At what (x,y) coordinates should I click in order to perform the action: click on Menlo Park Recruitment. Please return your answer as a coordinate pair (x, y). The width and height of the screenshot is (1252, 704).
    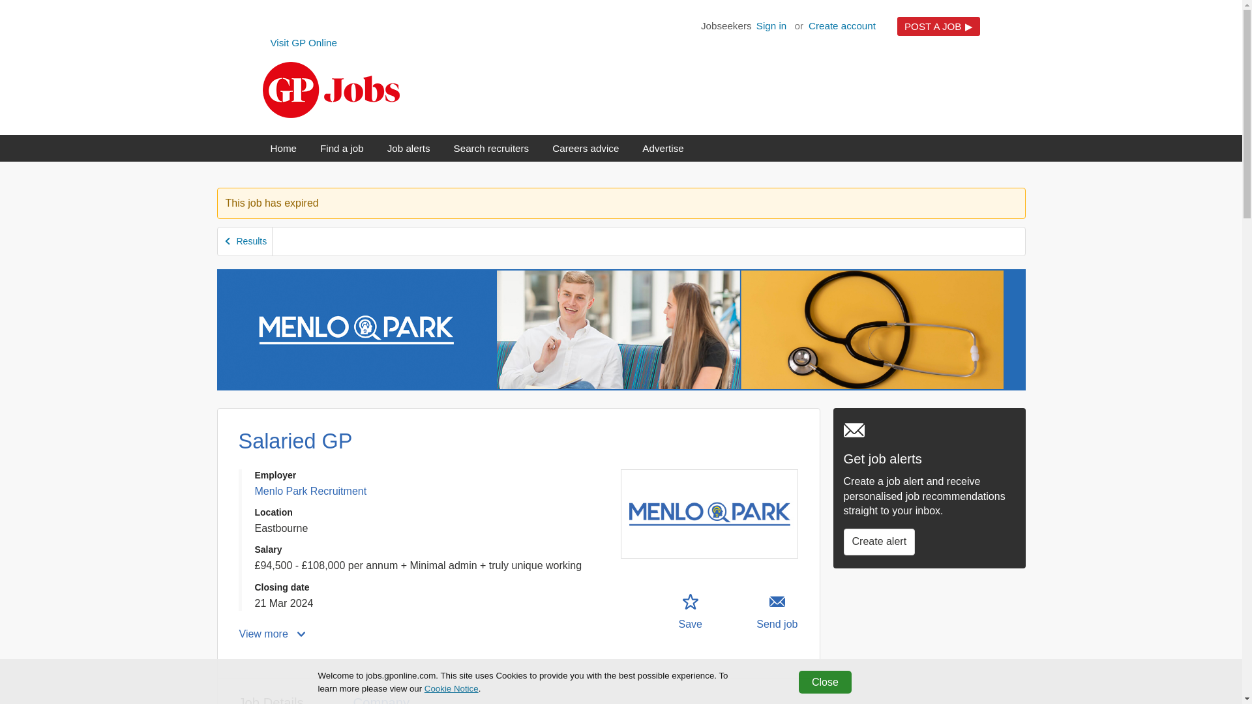
    Looking at the image, I should click on (283, 149).